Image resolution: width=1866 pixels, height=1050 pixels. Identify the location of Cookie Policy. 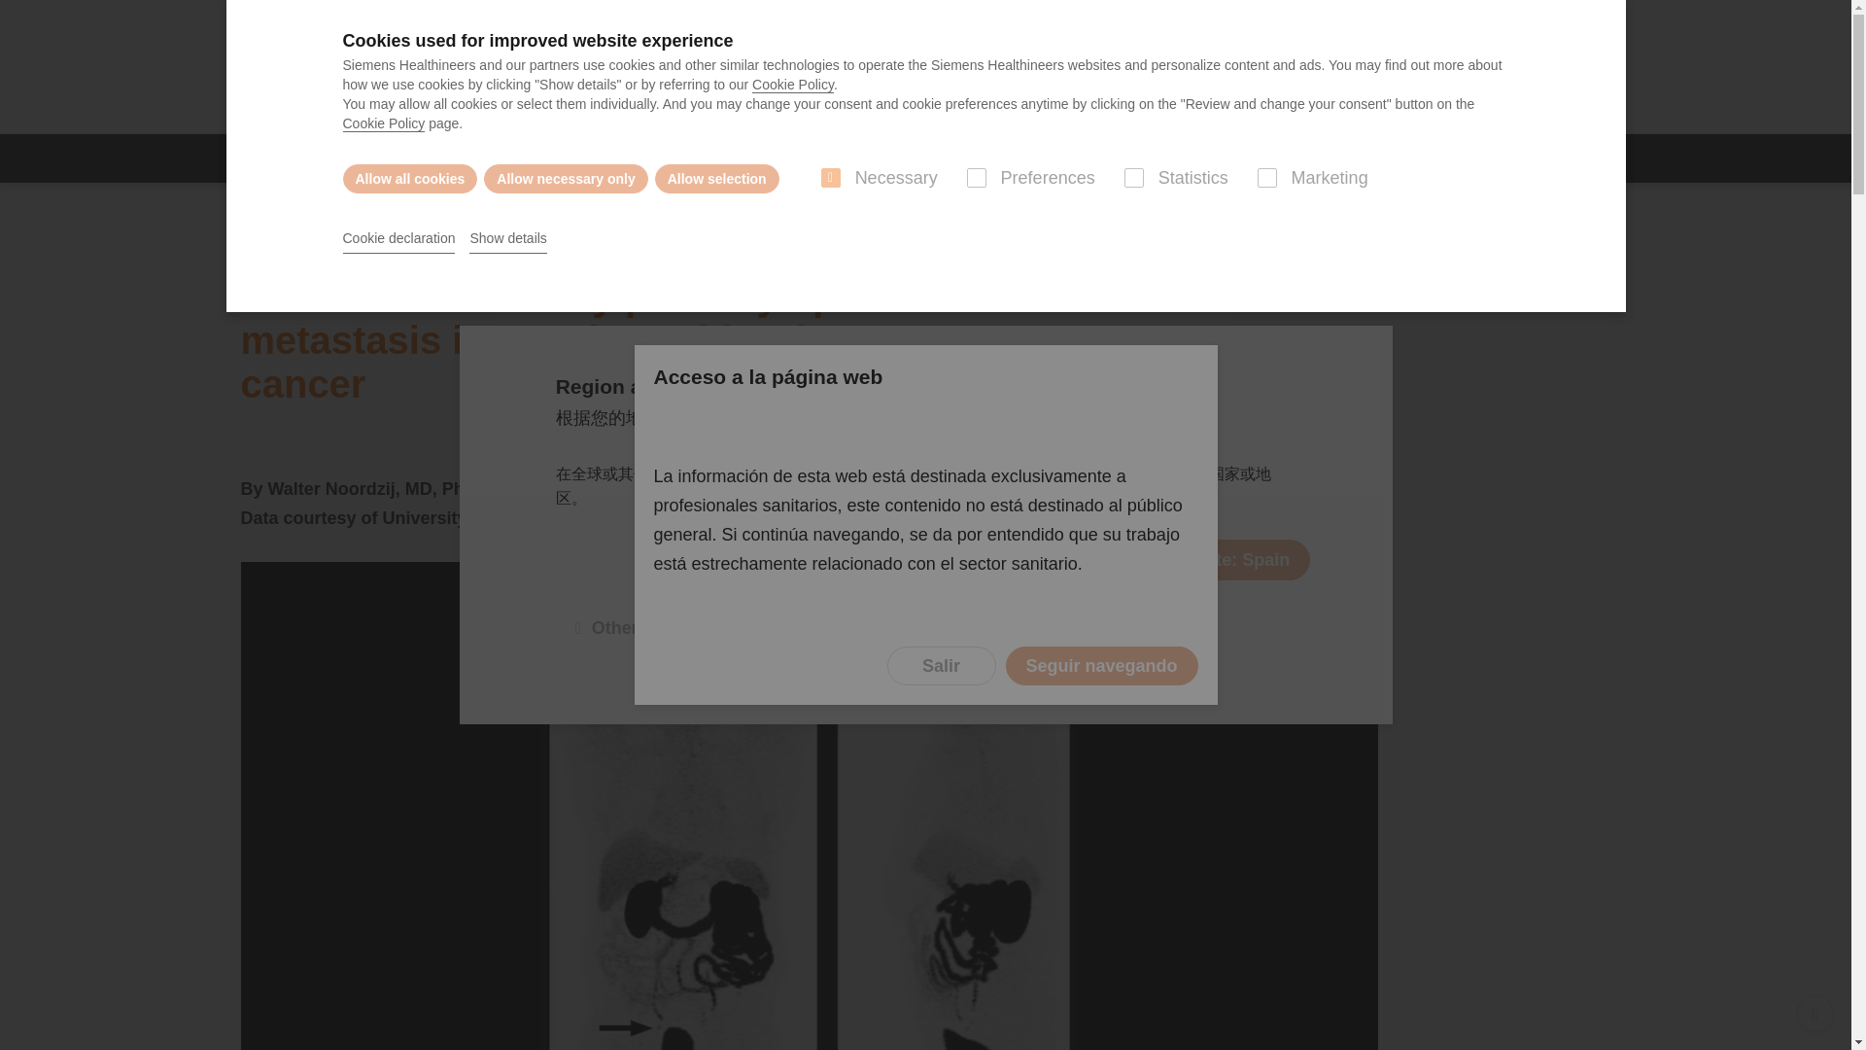
(793, 85).